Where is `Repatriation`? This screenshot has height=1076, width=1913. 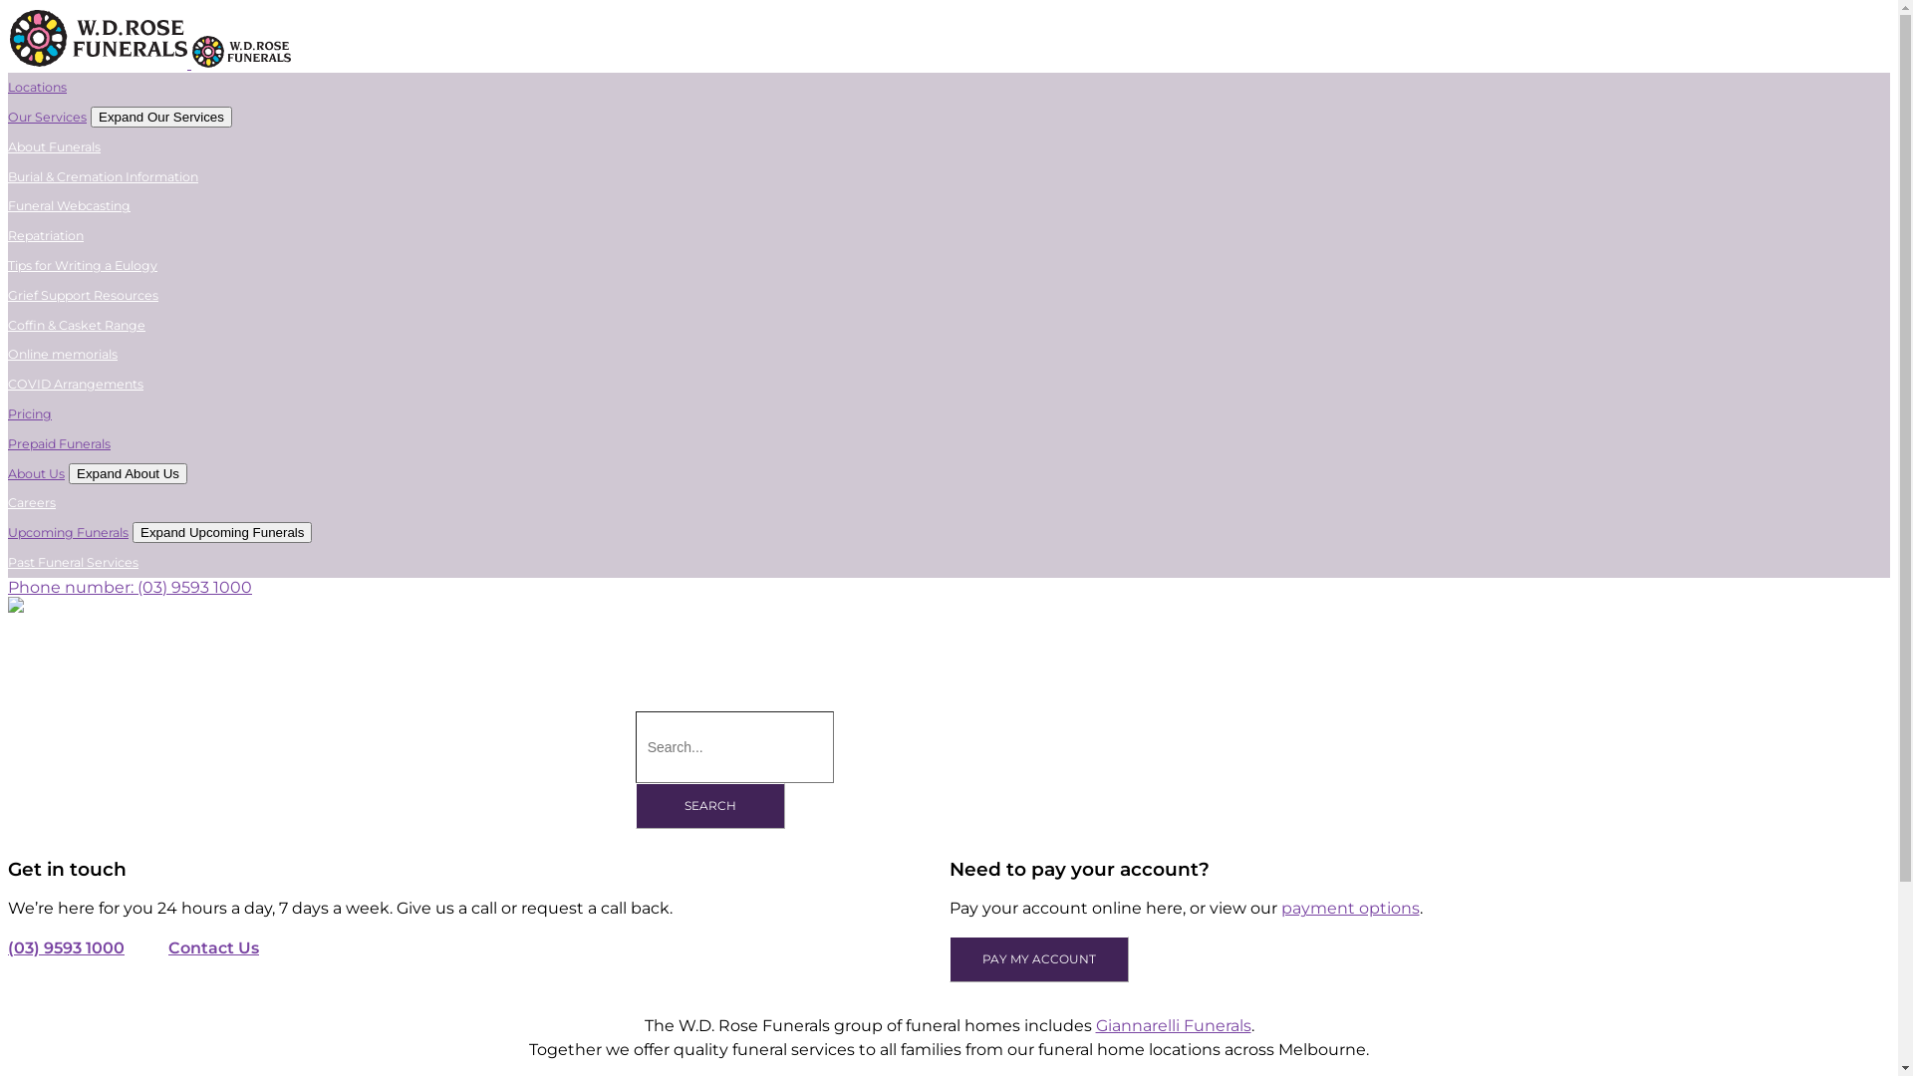 Repatriation is located at coordinates (46, 235).